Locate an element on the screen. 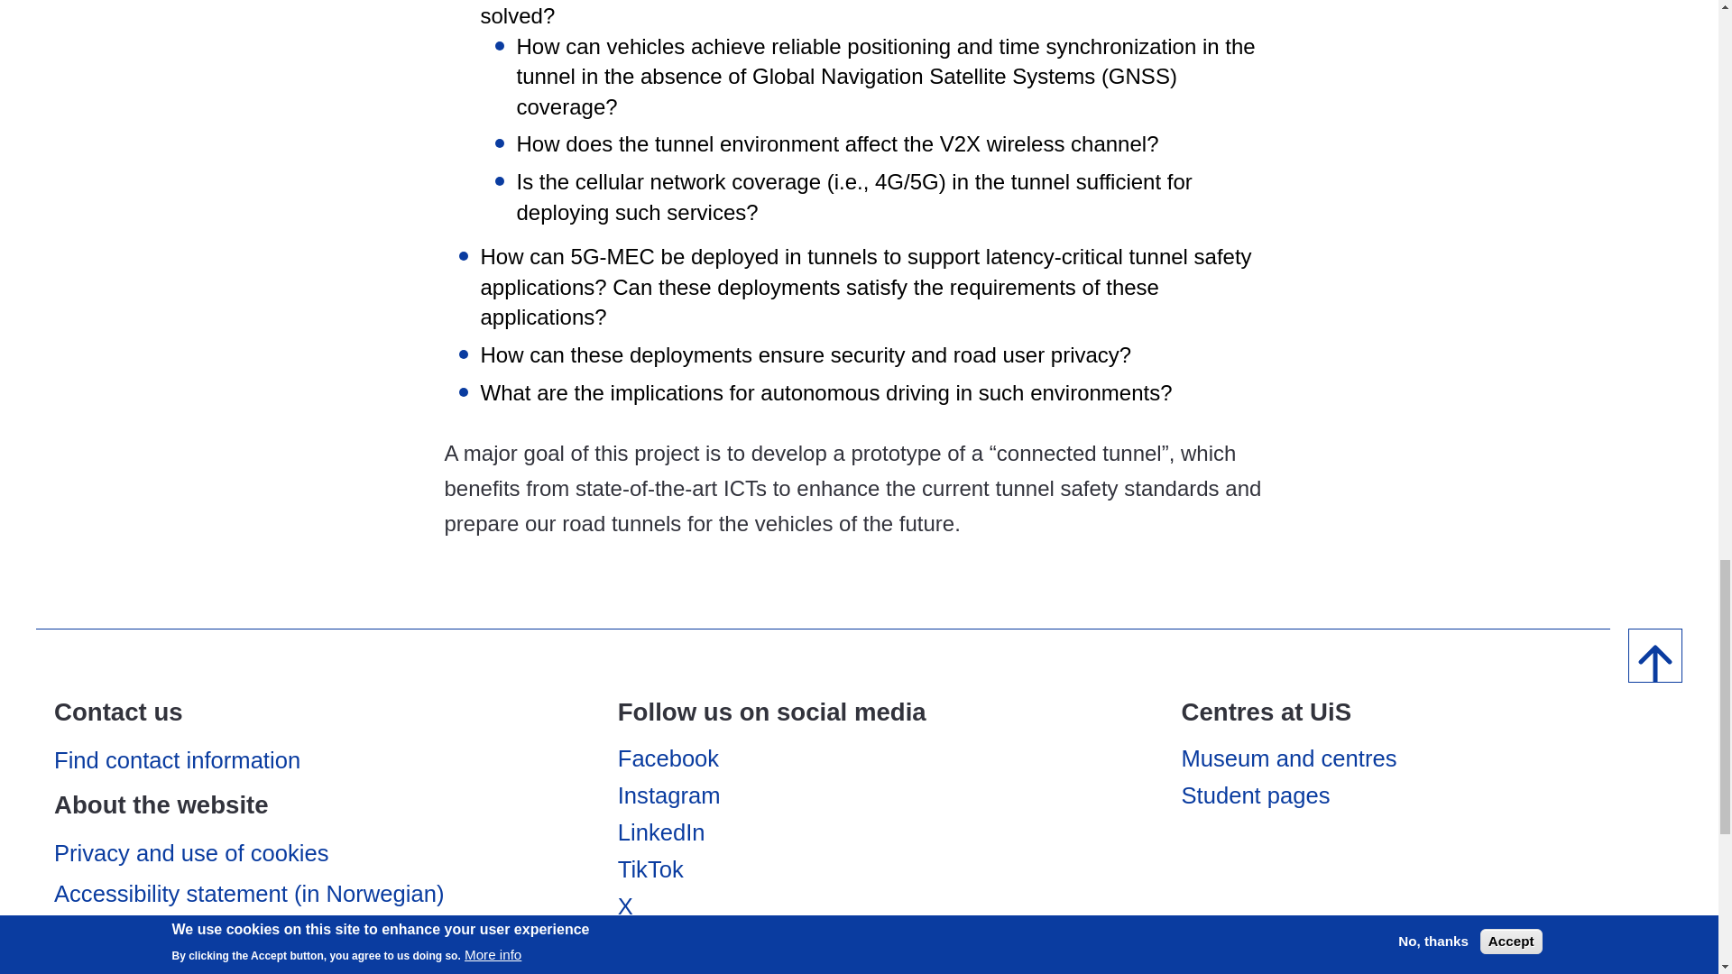 The image size is (1732, 974). Facebook is located at coordinates (668, 758).